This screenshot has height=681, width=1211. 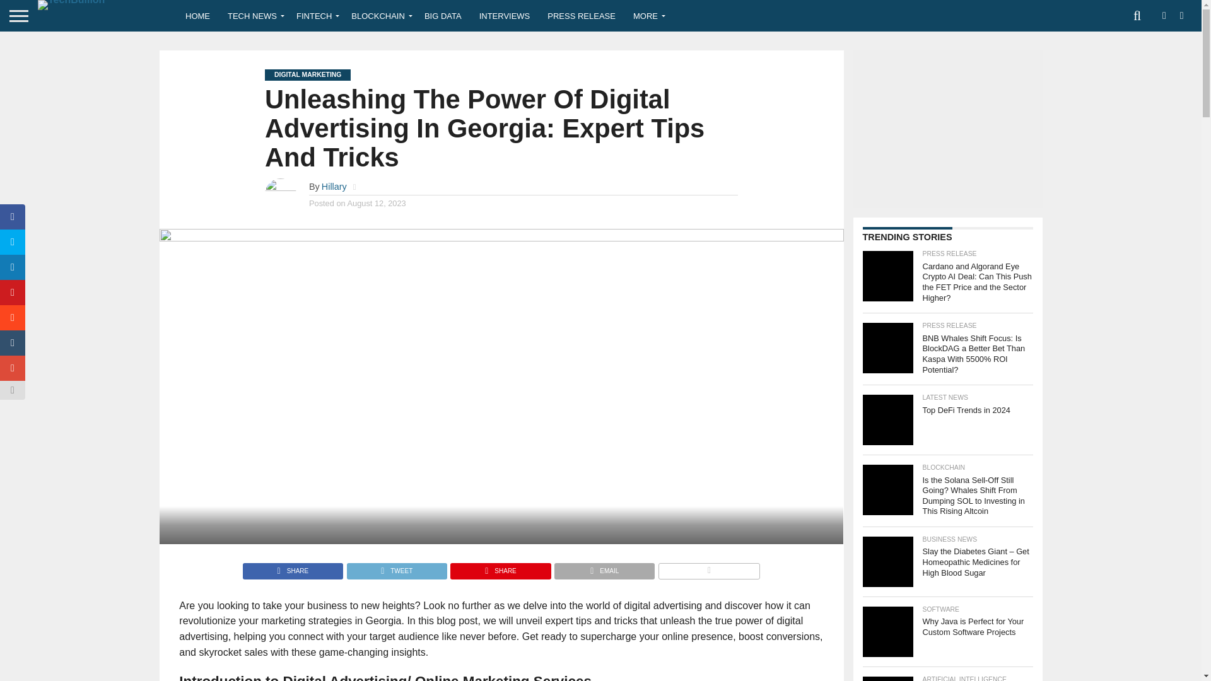 What do you see at coordinates (396, 567) in the screenshot?
I see `Tweet This Post` at bounding box center [396, 567].